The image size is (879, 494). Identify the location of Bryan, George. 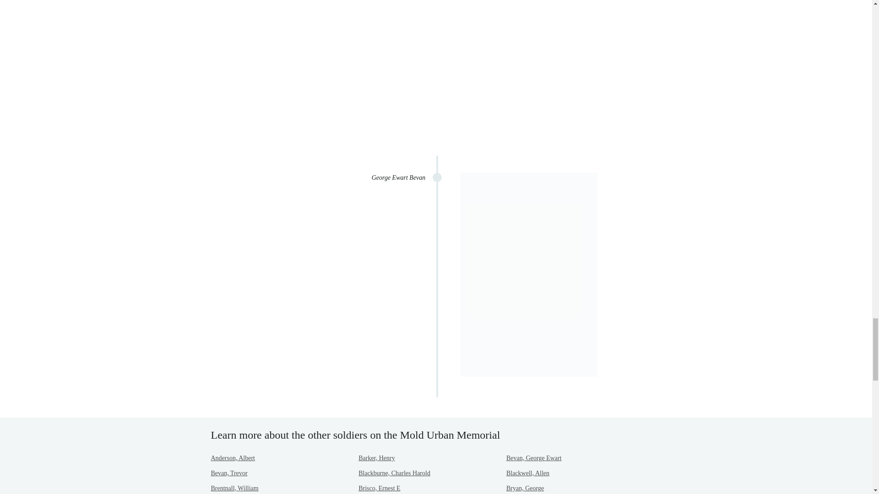
(525, 488).